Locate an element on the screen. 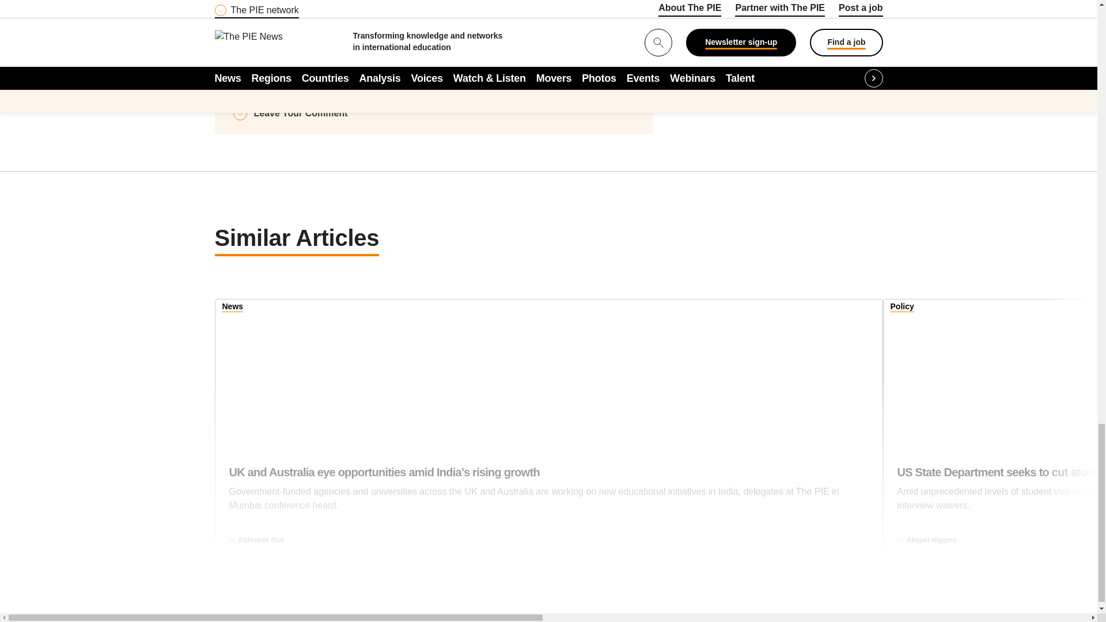  US State Department seeks to cut student visa bureaucracy is located at coordinates (995, 370).